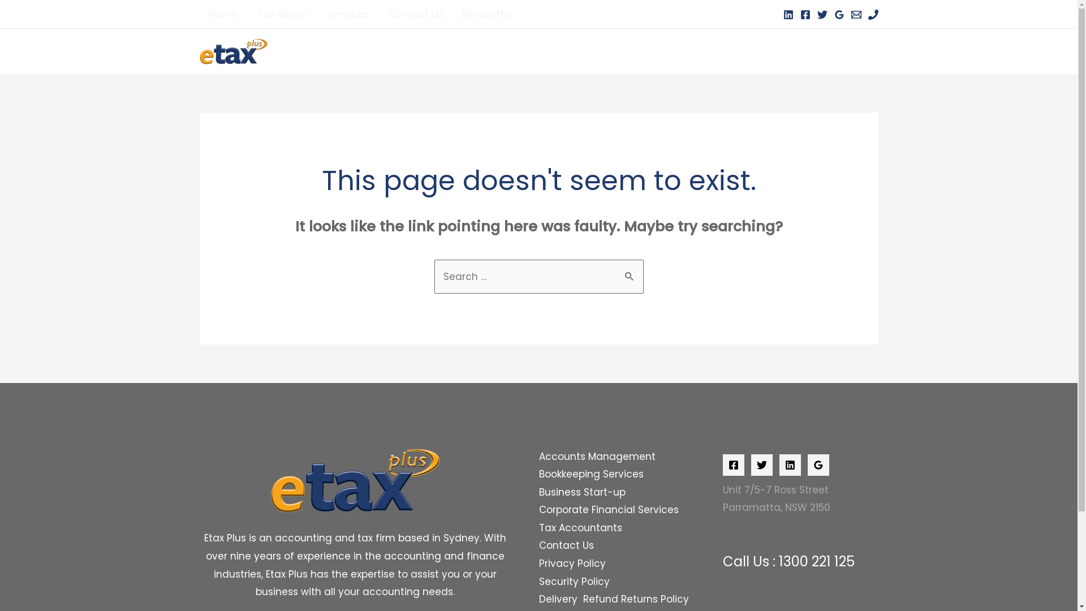 This screenshot has height=611, width=1086. Describe the element at coordinates (283, 14) in the screenshot. I see `Tax Return` at that location.